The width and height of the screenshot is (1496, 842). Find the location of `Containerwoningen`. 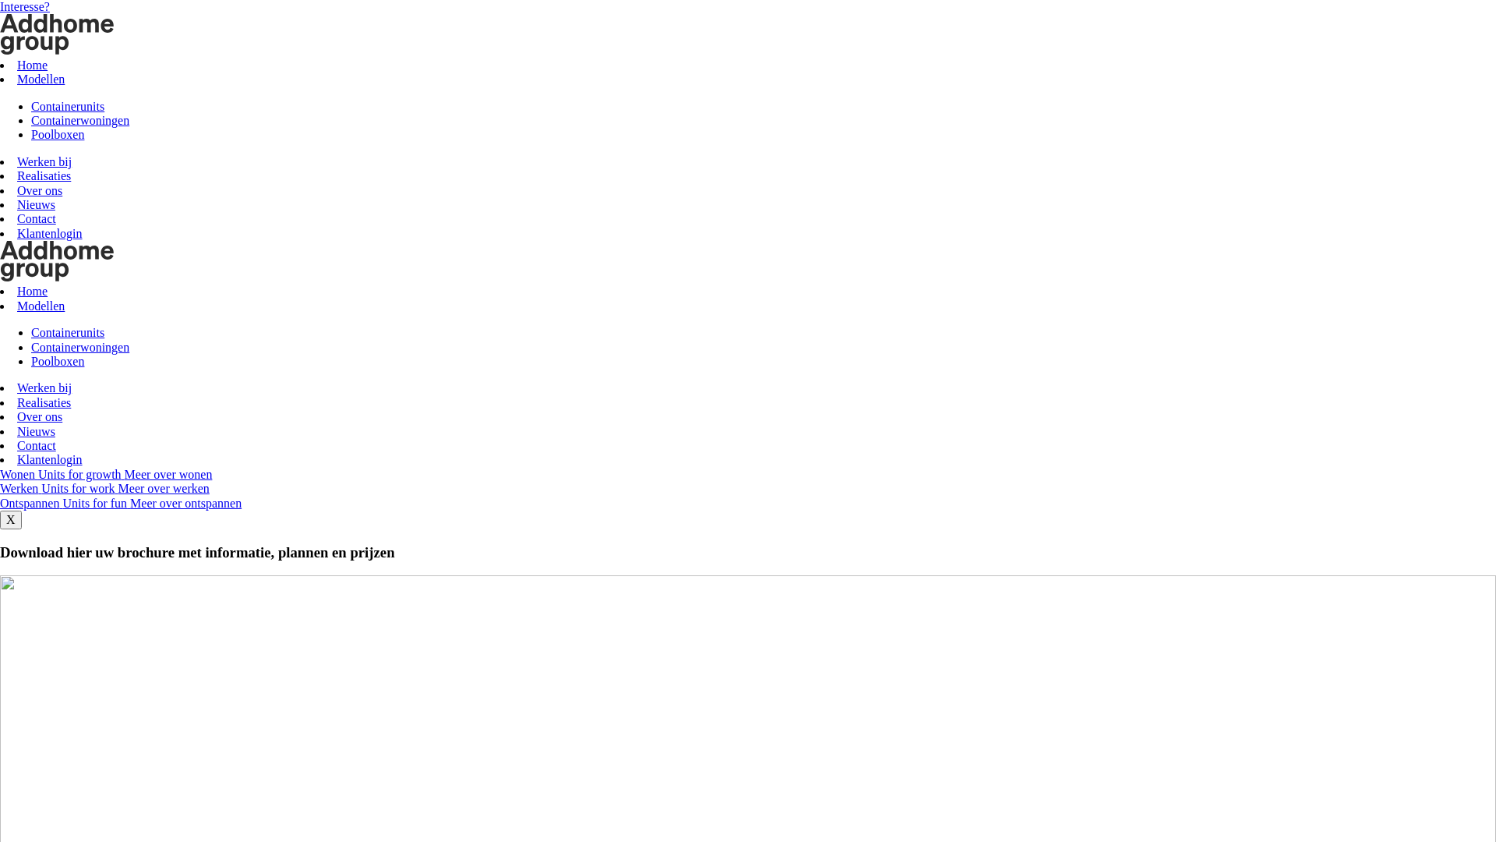

Containerwoningen is located at coordinates (80, 120).